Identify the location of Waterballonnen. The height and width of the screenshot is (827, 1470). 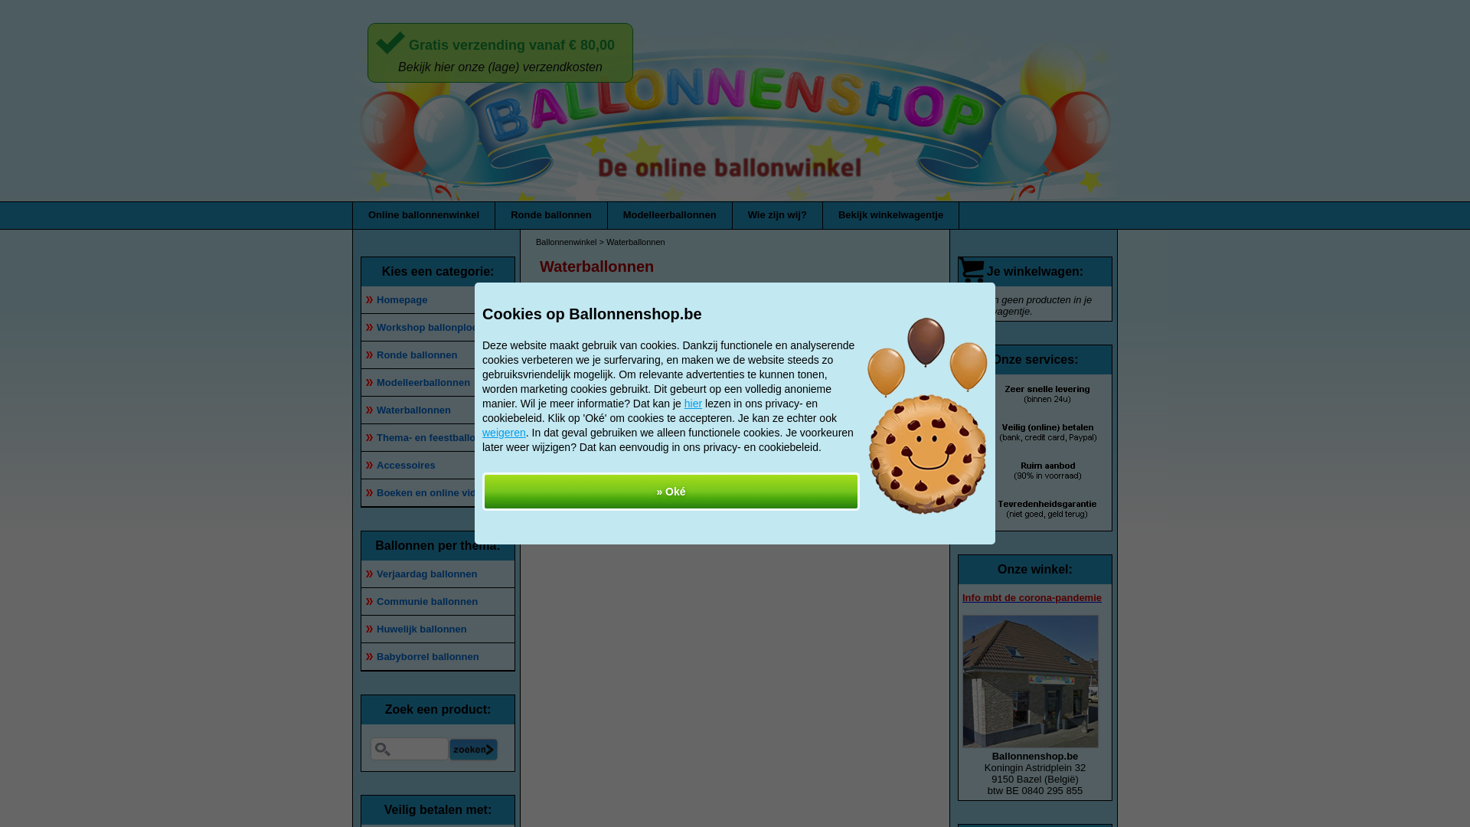
(438, 410).